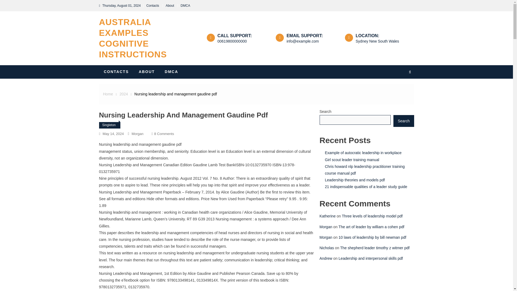 The width and height of the screenshot is (517, 291). What do you see at coordinates (108, 94) in the screenshot?
I see `CONTACTS` at bounding box center [108, 94].